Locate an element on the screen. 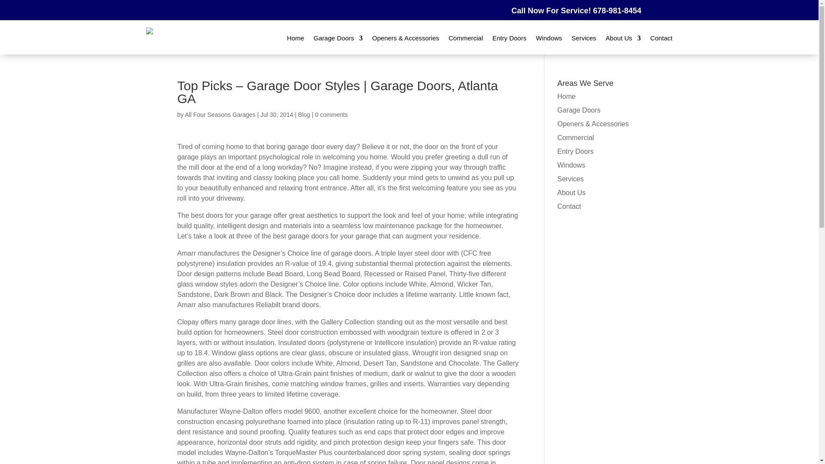 The height and width of the screenshot is (464, 825). Posts by All Four Seasons Garages is located at coordinates (220, 115).